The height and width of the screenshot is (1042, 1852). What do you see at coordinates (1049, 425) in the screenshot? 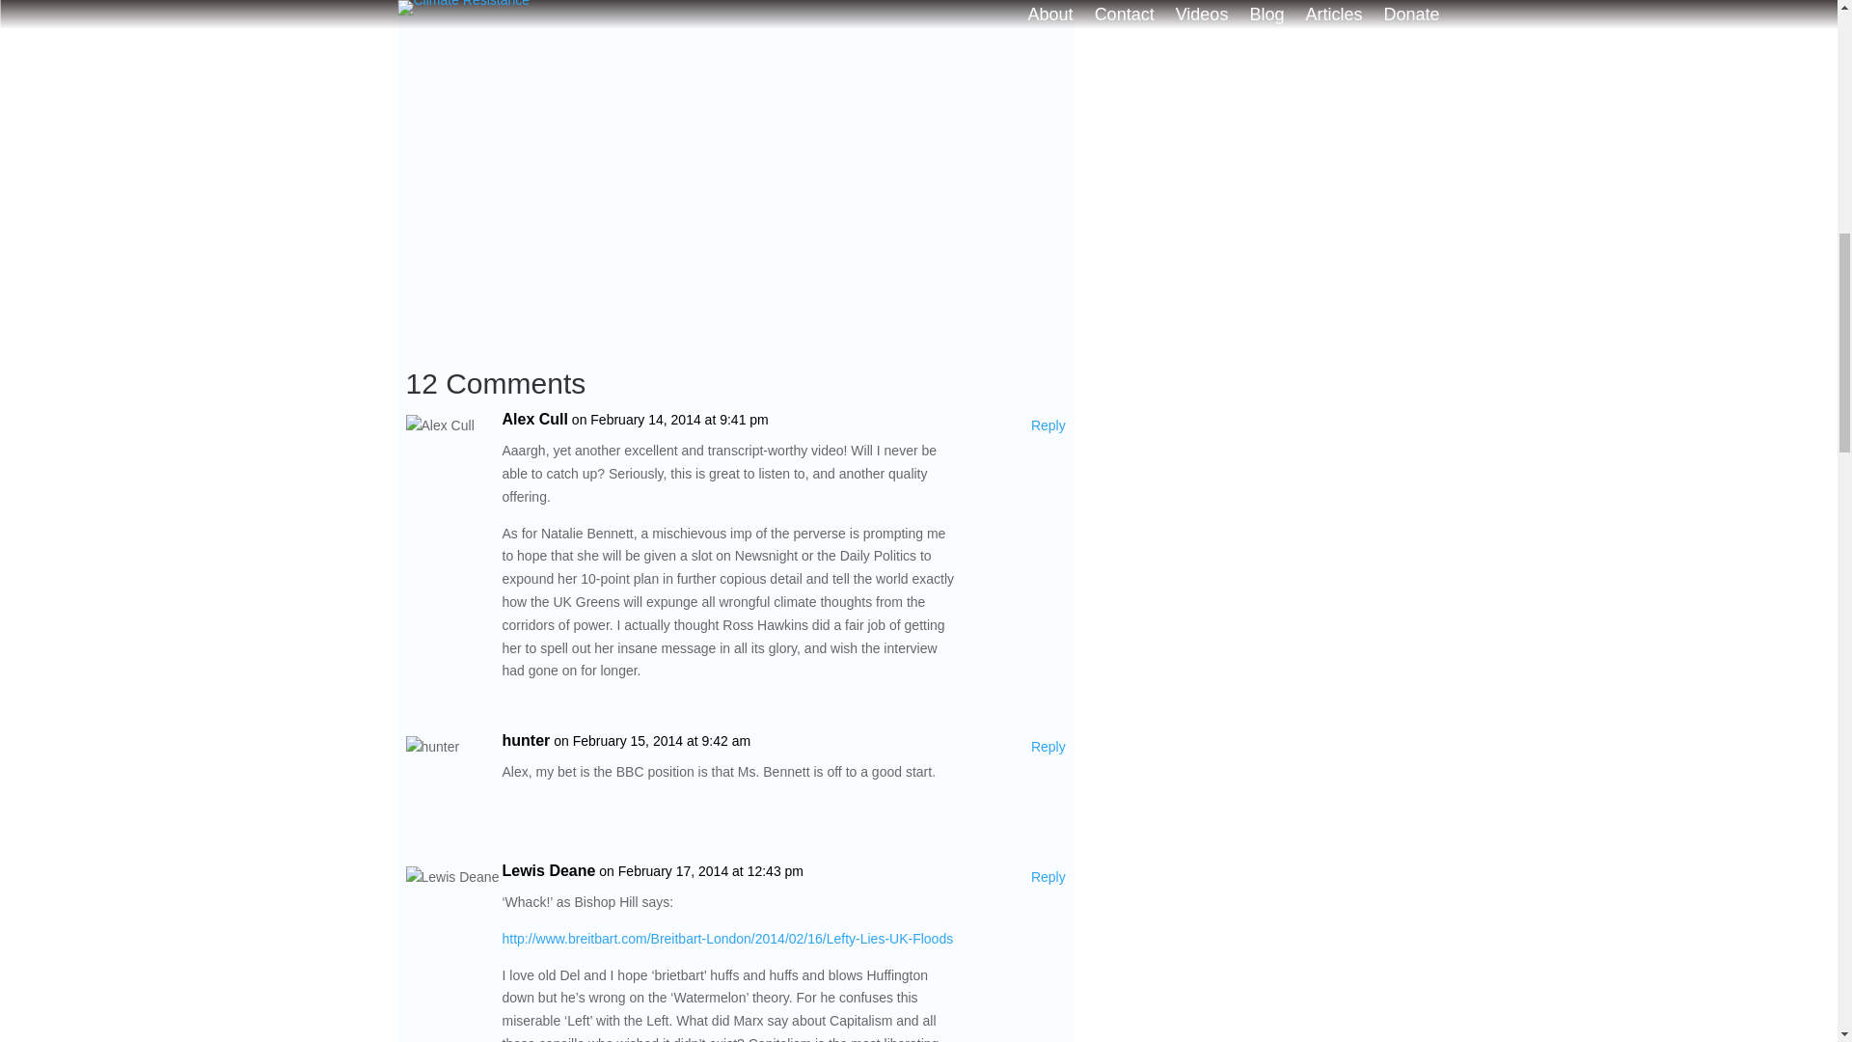
I see `Reply` at bounding box center [1049, 425].